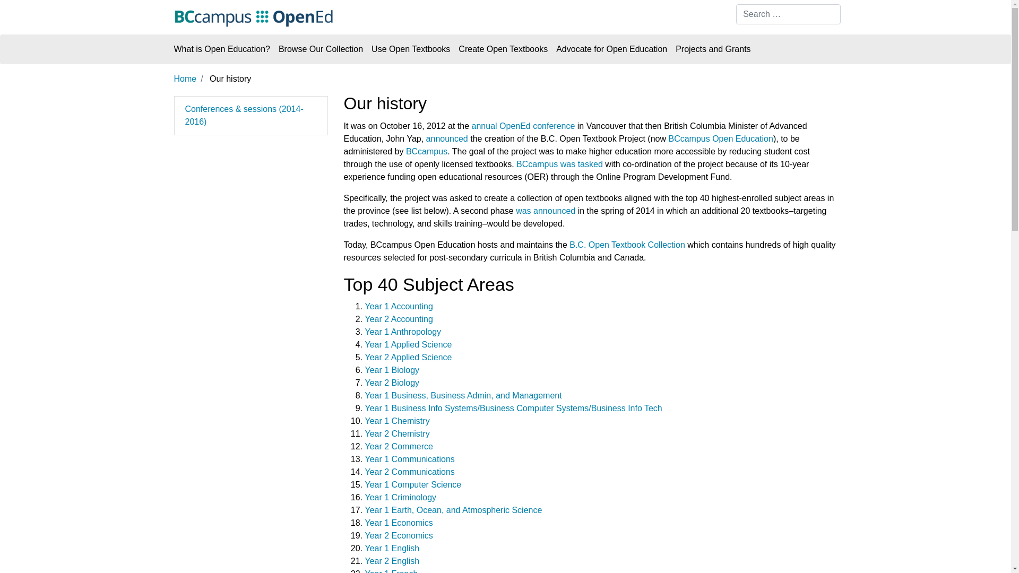 The width and height of the screenshot is (1019, 573). Describe the element at coordinates (399, 523) in the screenshot. I see `Year 1 Economics` at that location.